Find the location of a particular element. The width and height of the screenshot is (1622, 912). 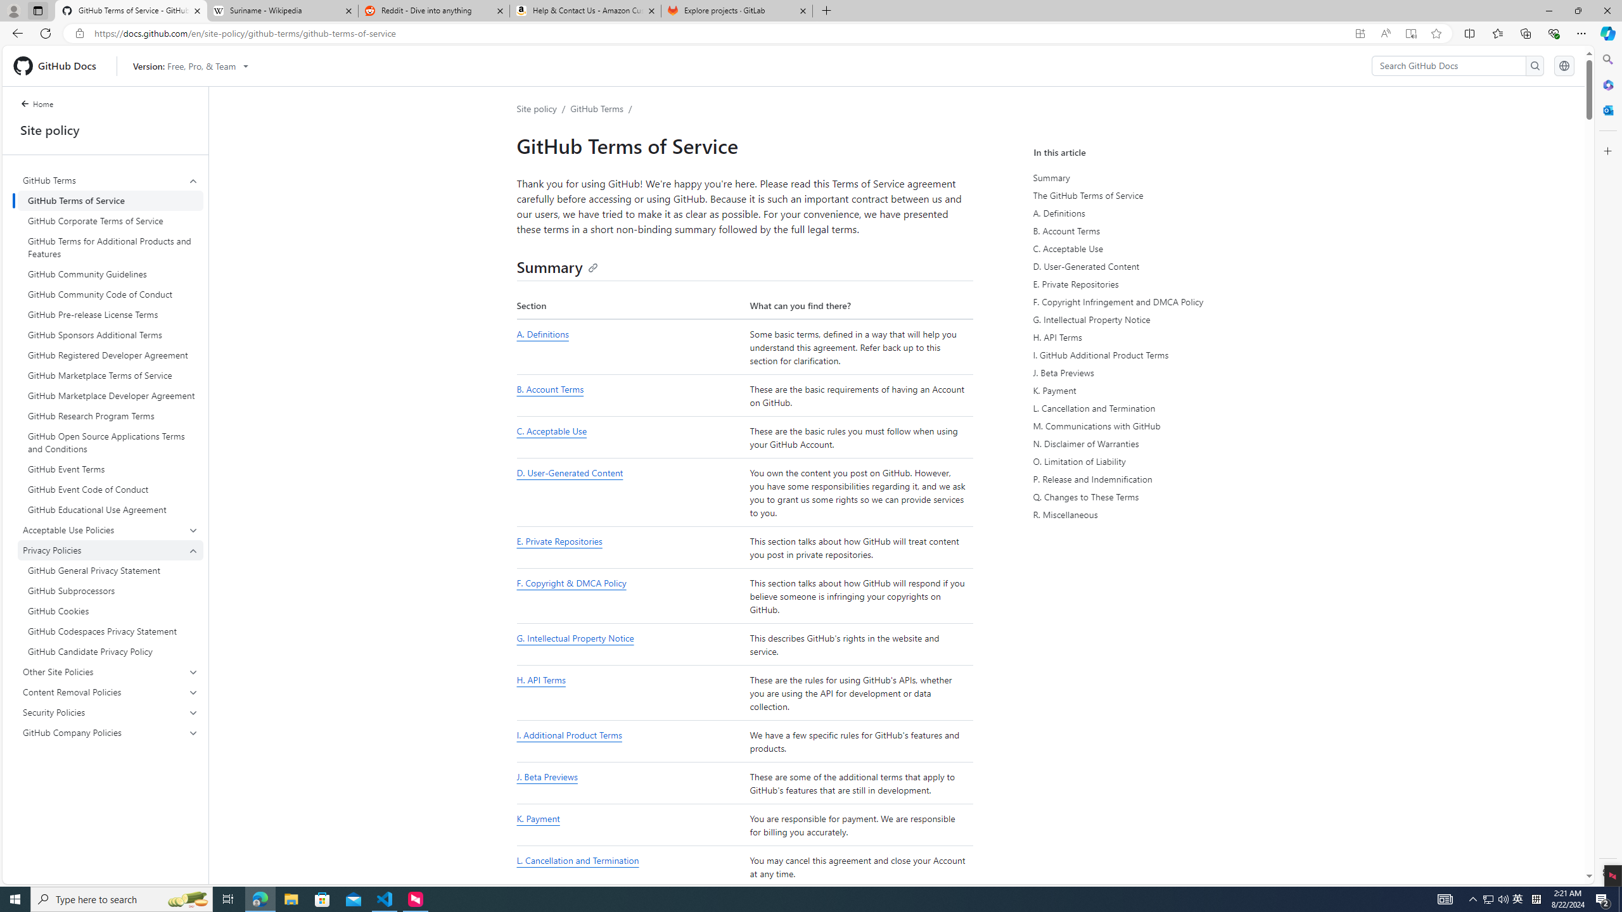

K. Payment is located at coordinates (537, 819).